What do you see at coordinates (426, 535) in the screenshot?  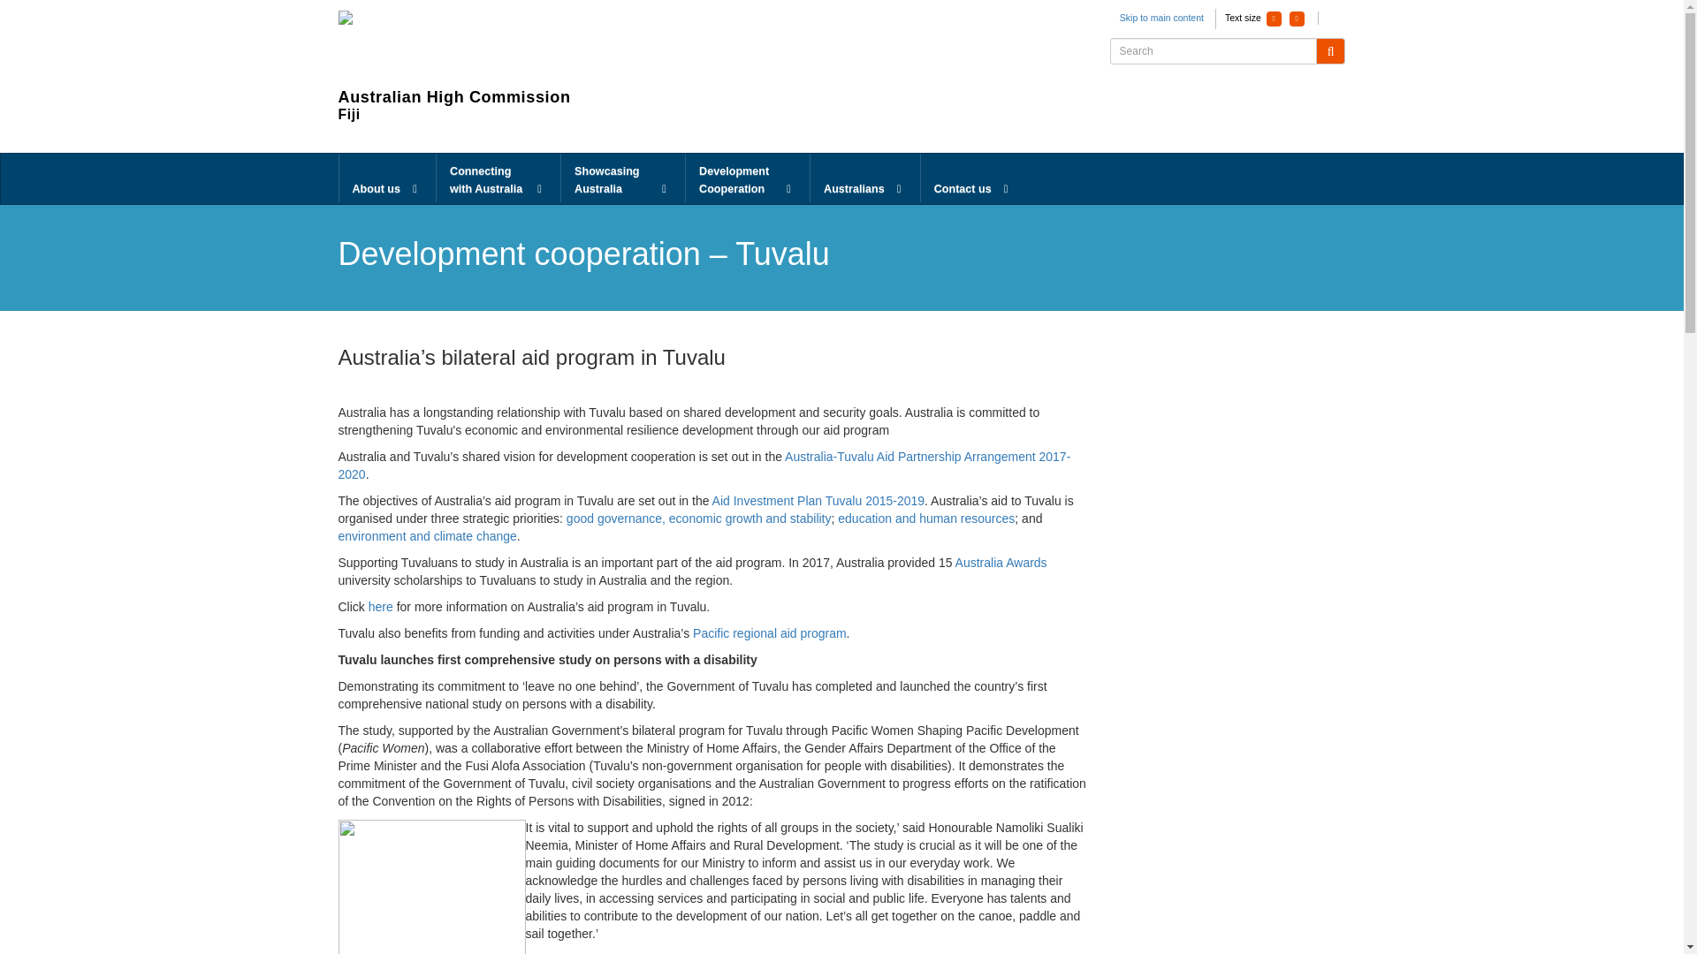 I see `environment and climate change` at bounding box center [426, 535].